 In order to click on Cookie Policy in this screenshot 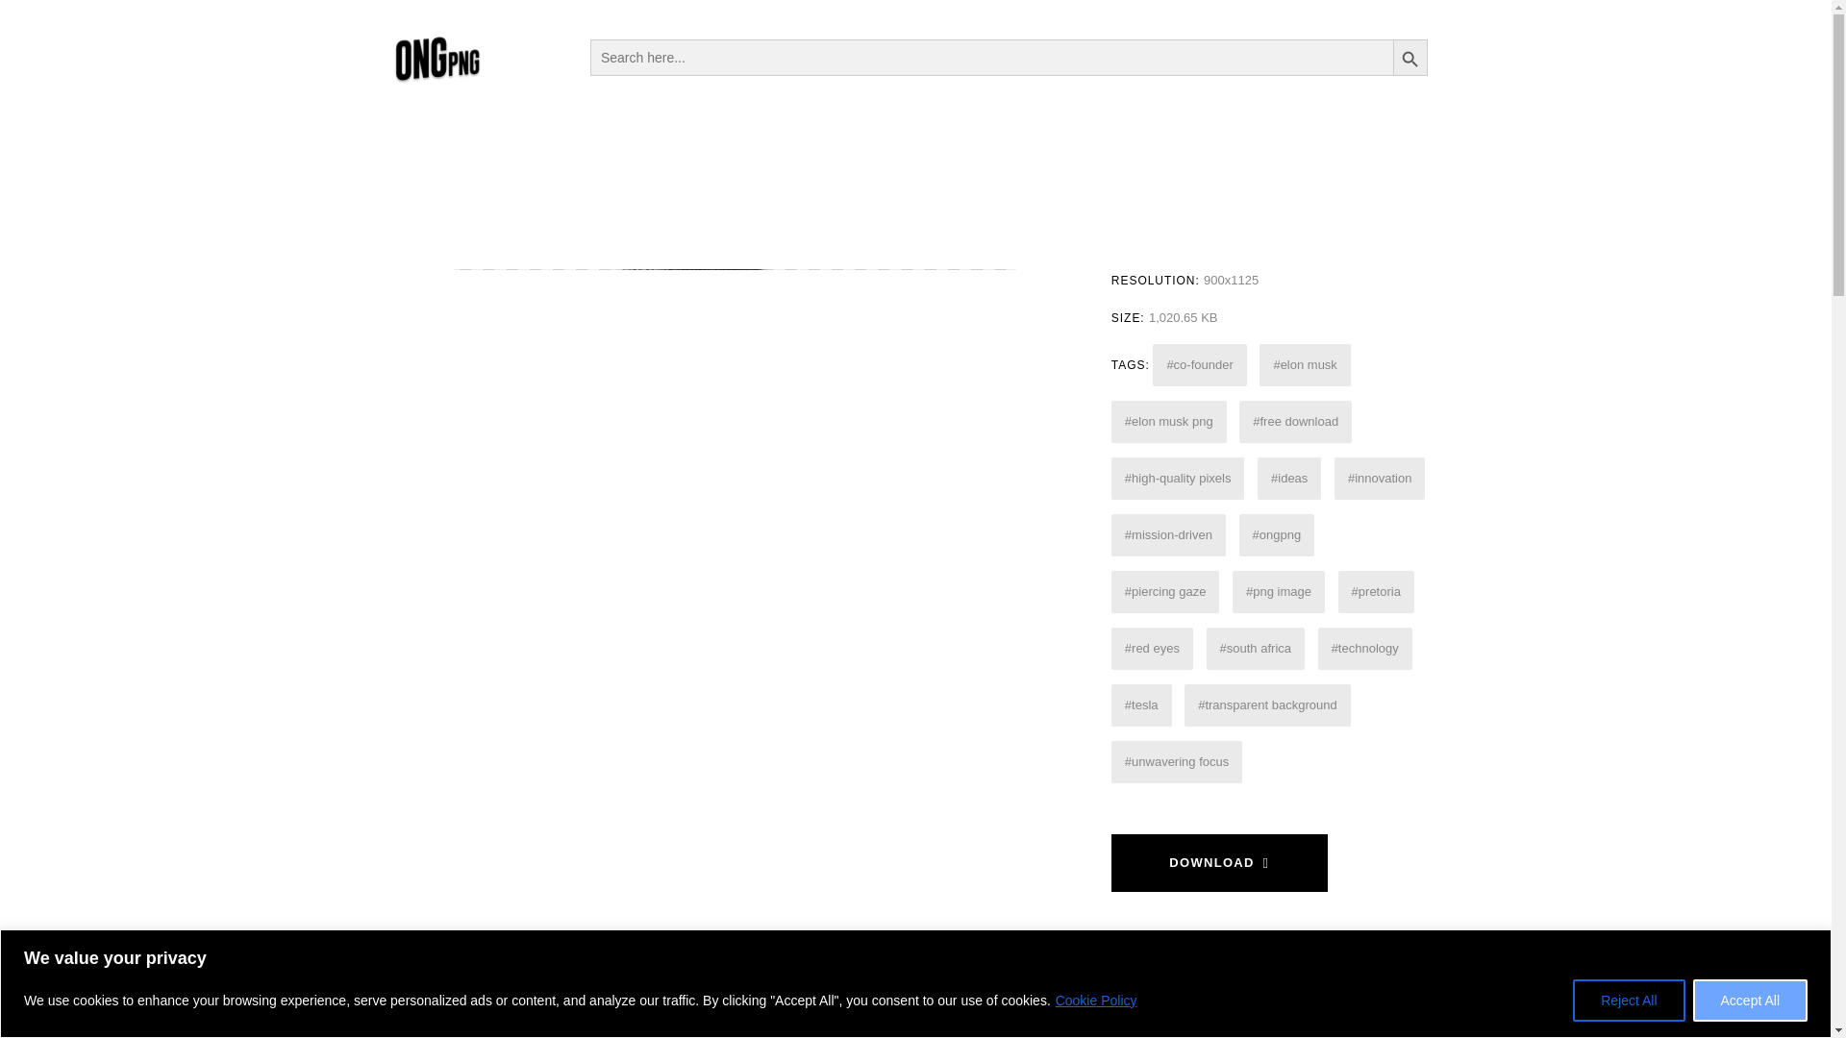, I will do `click(1096, 1000)`.